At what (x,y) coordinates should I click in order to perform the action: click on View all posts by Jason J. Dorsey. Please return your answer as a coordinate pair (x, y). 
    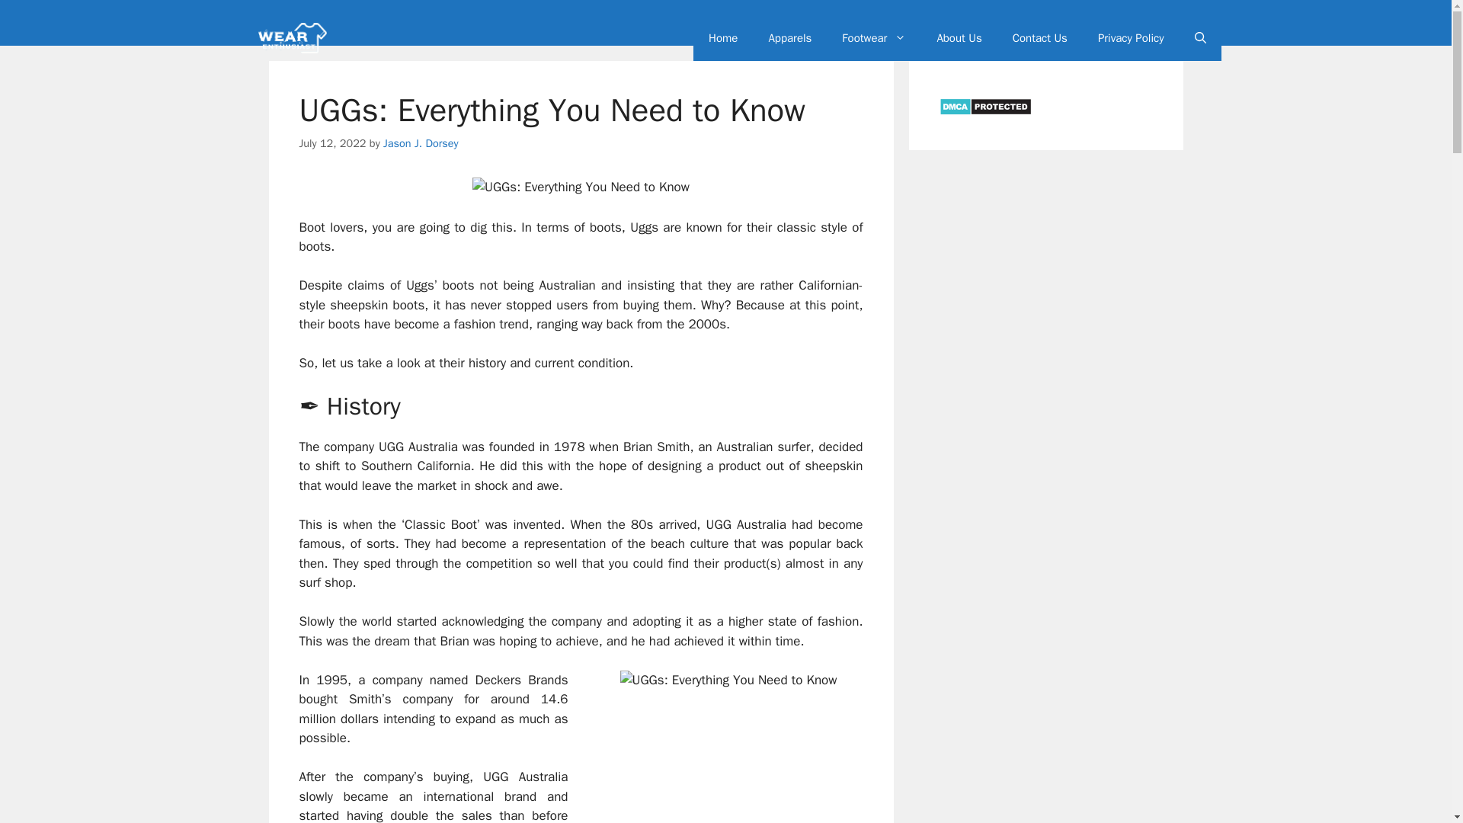
    Looking at the image, I should click on (421, 143).